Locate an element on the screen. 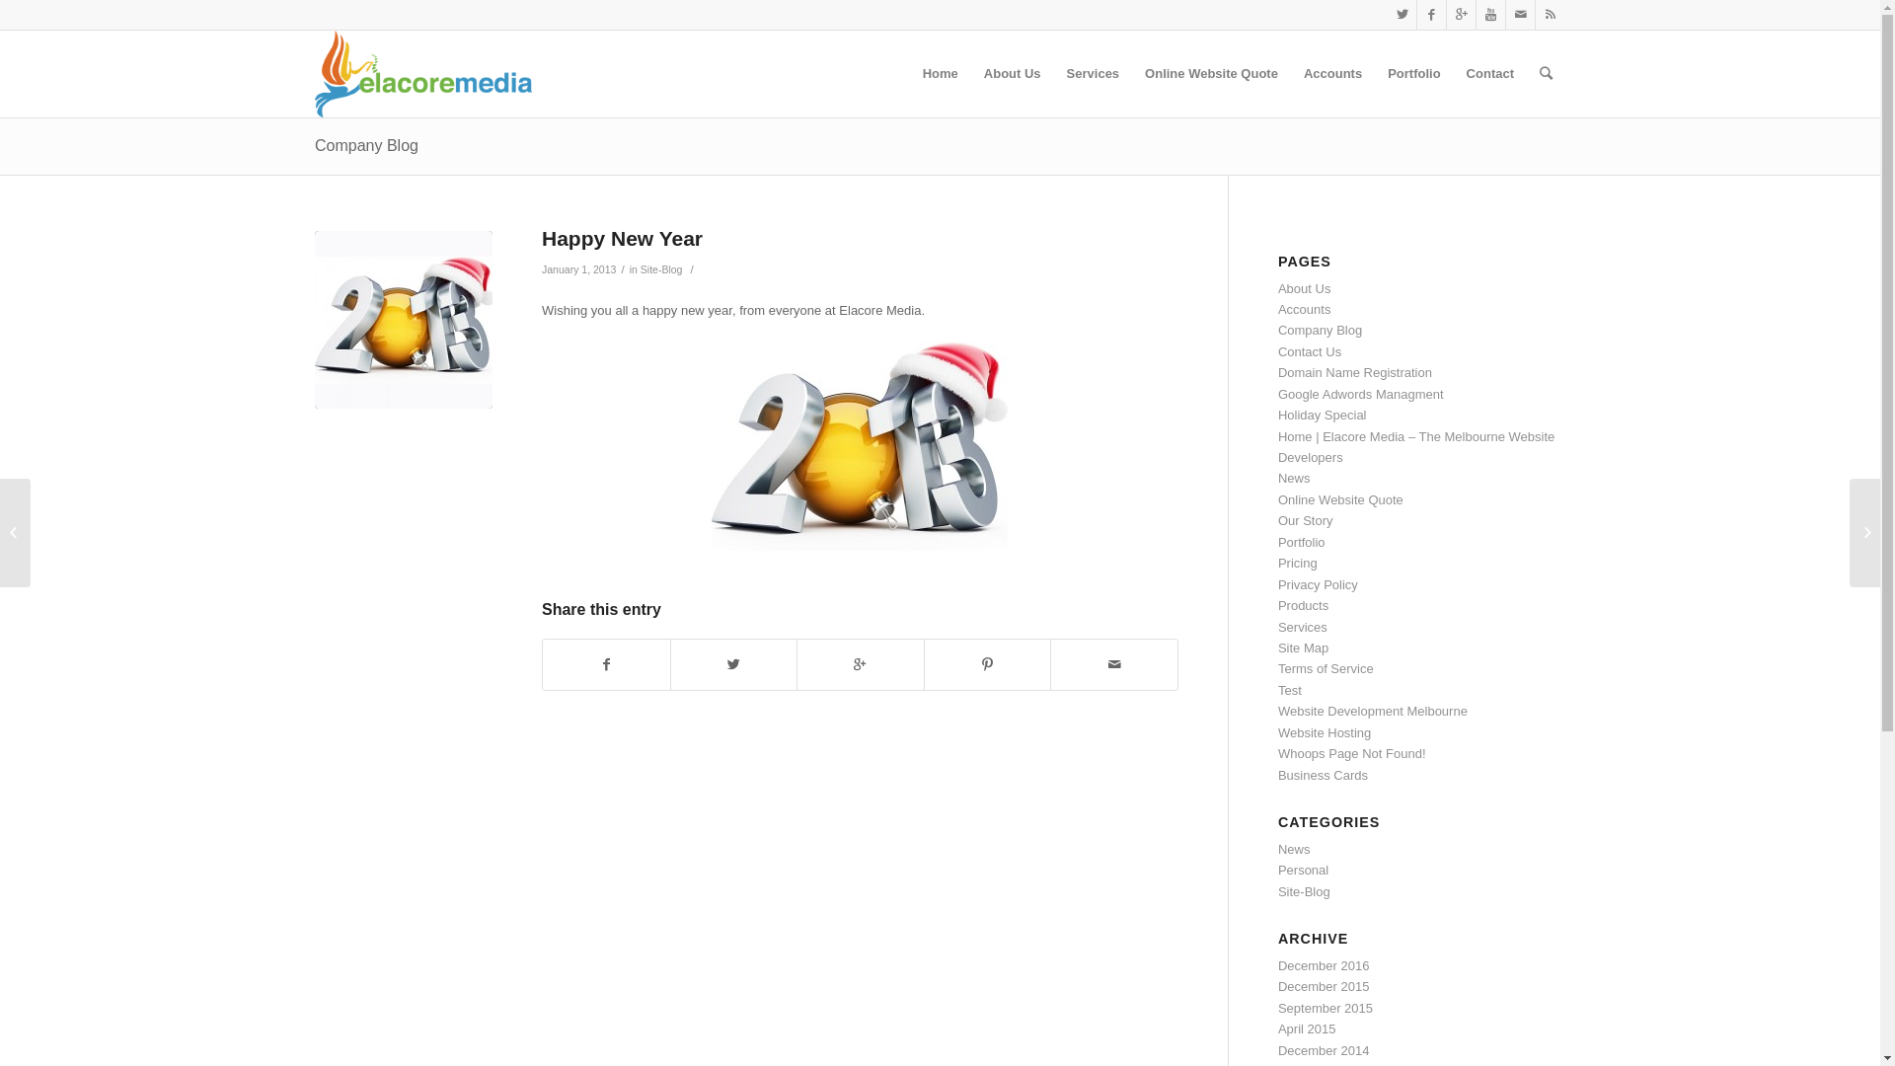 The height and width of the screenshot is (1066, 1895). Site-Blog is located at coordinates (1305, 892).